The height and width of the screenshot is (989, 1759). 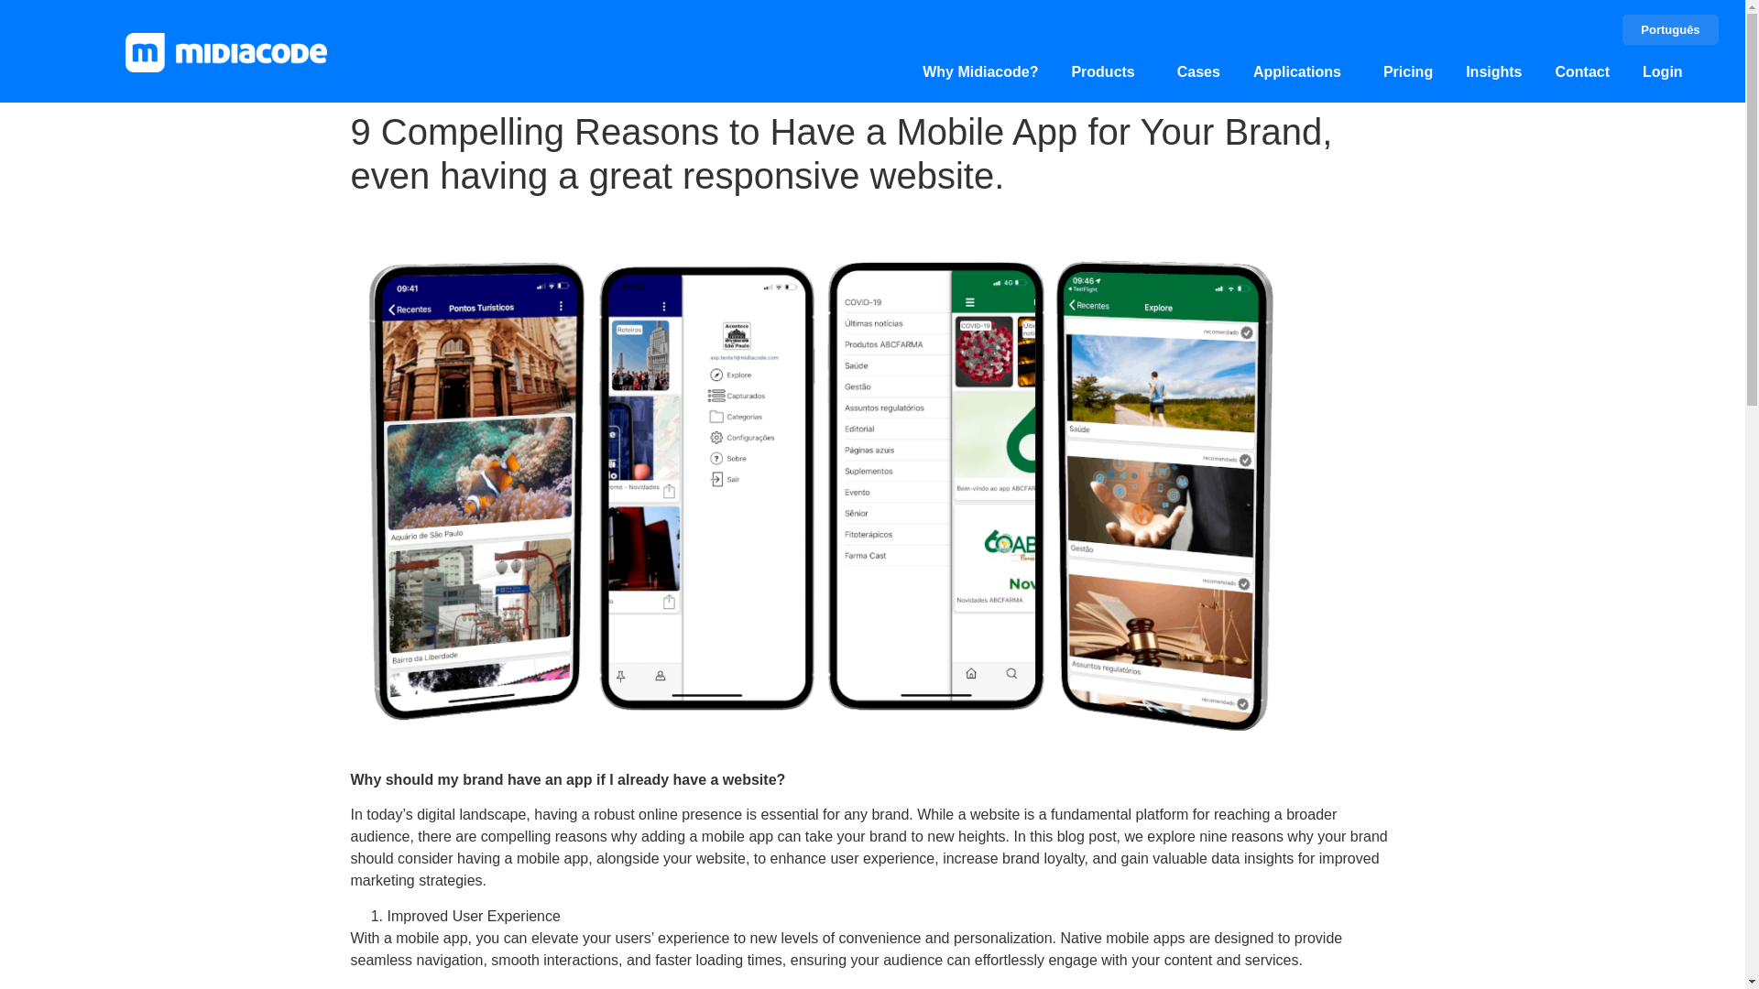 What do you see at coordinates (1198, 72) in the screenshot?
I see `Cases` at bounding box center [1198, 72].